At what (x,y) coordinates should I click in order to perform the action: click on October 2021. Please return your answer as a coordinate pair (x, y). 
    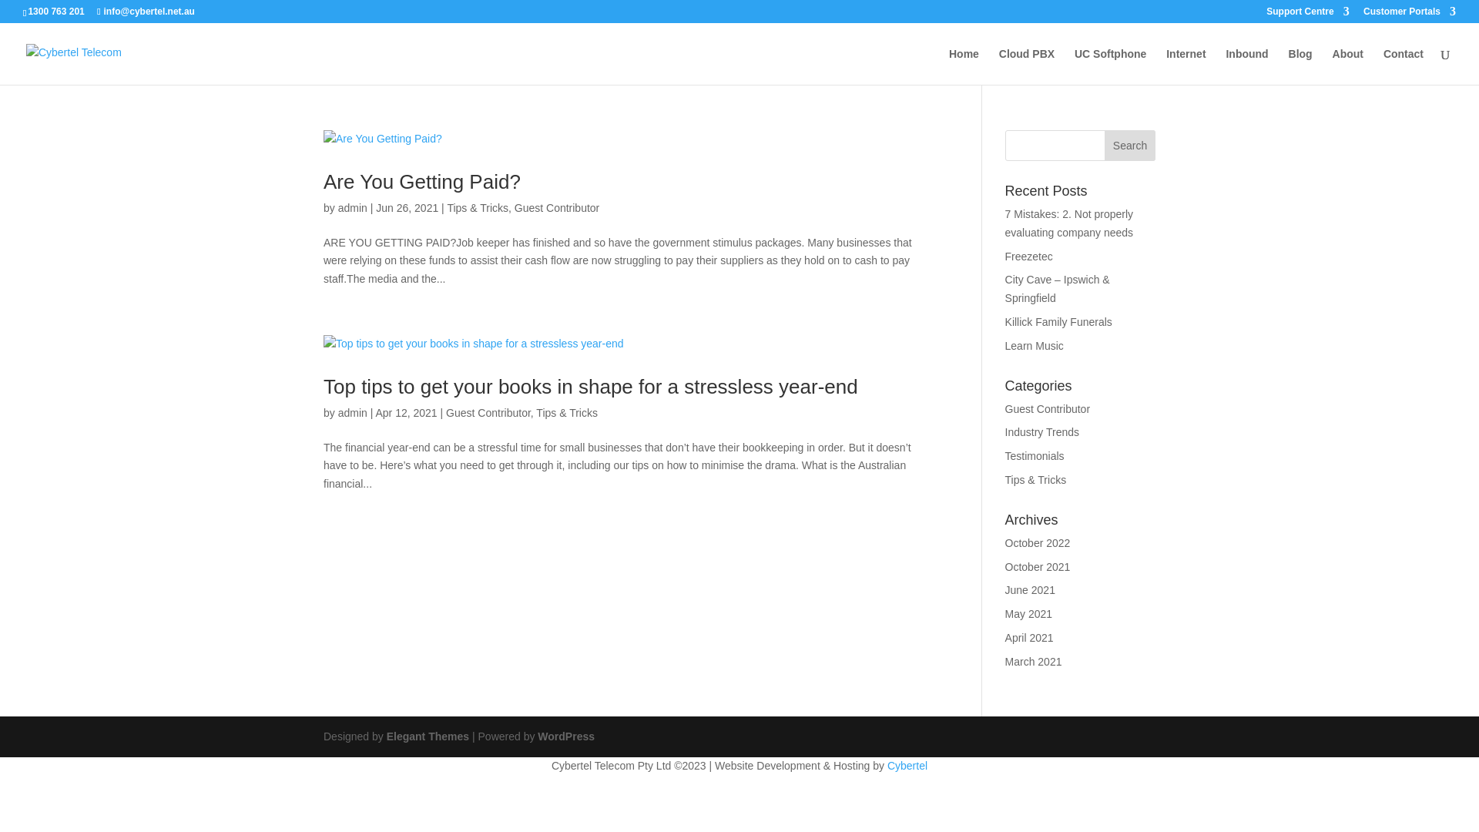
    Looking at the image, I should click on (1038, 567).